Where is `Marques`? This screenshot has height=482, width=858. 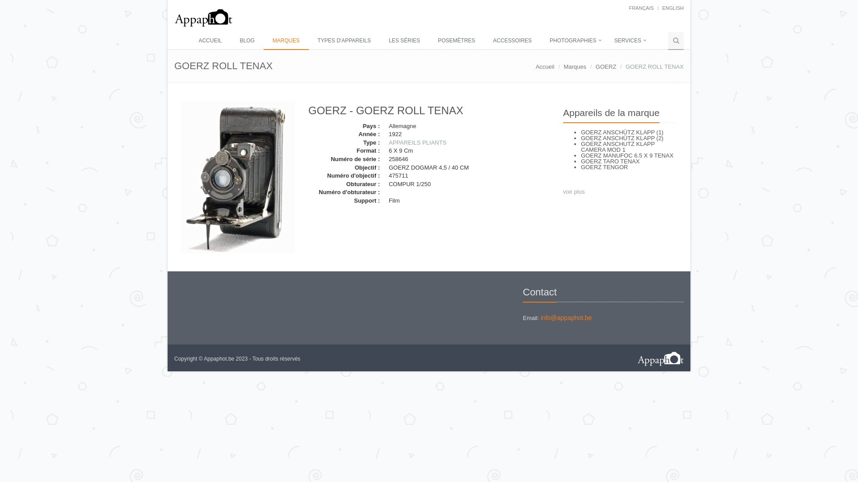
Marques is located at coordinates (575, 67).